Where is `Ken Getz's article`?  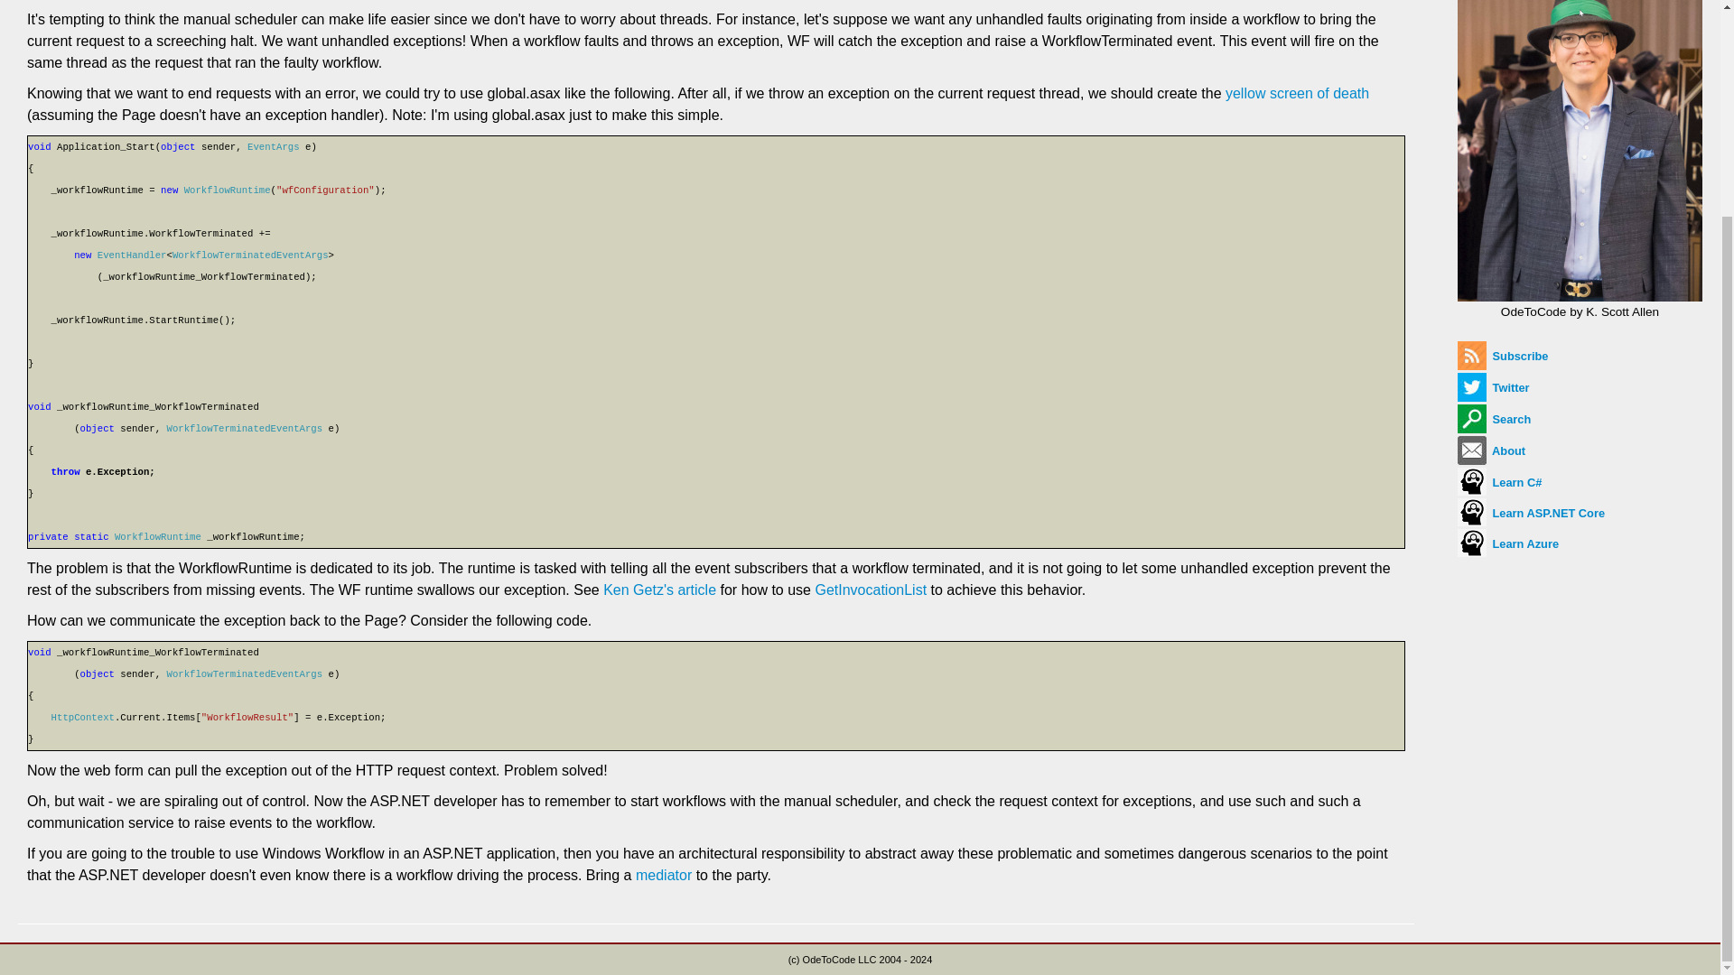
Ken Getz's article is located at coordinates (659, 590).